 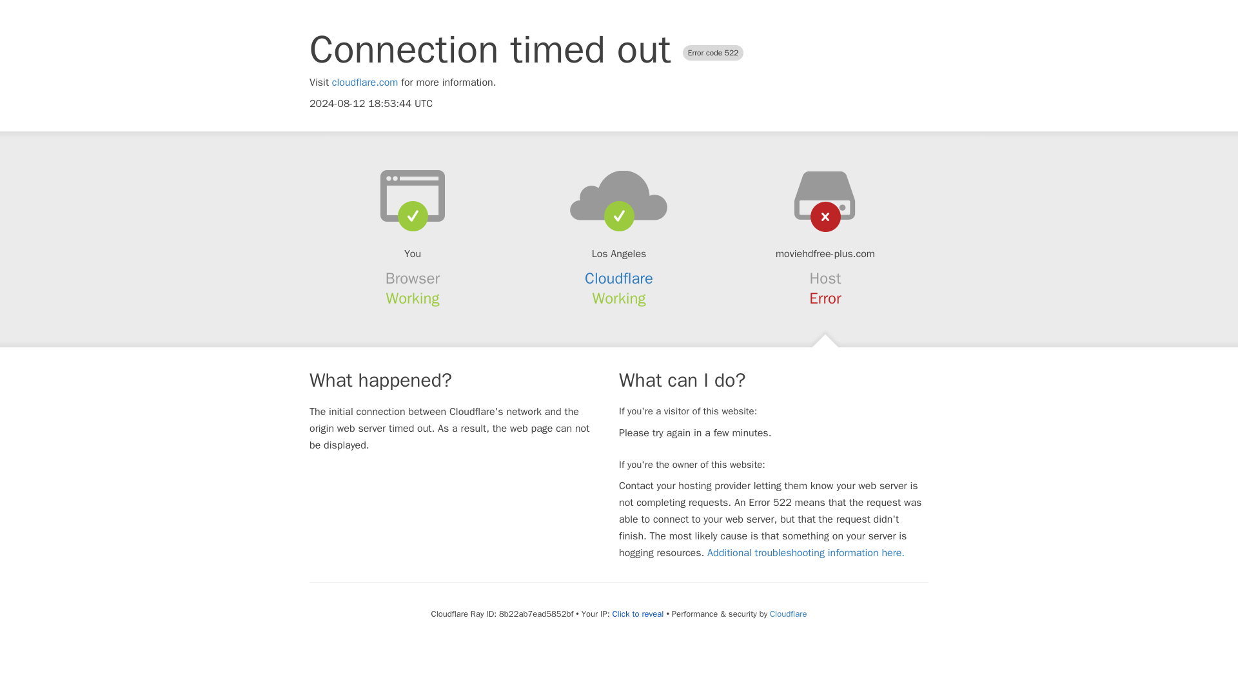 I want to click on Cloudflare, so click(x=619, y=278).